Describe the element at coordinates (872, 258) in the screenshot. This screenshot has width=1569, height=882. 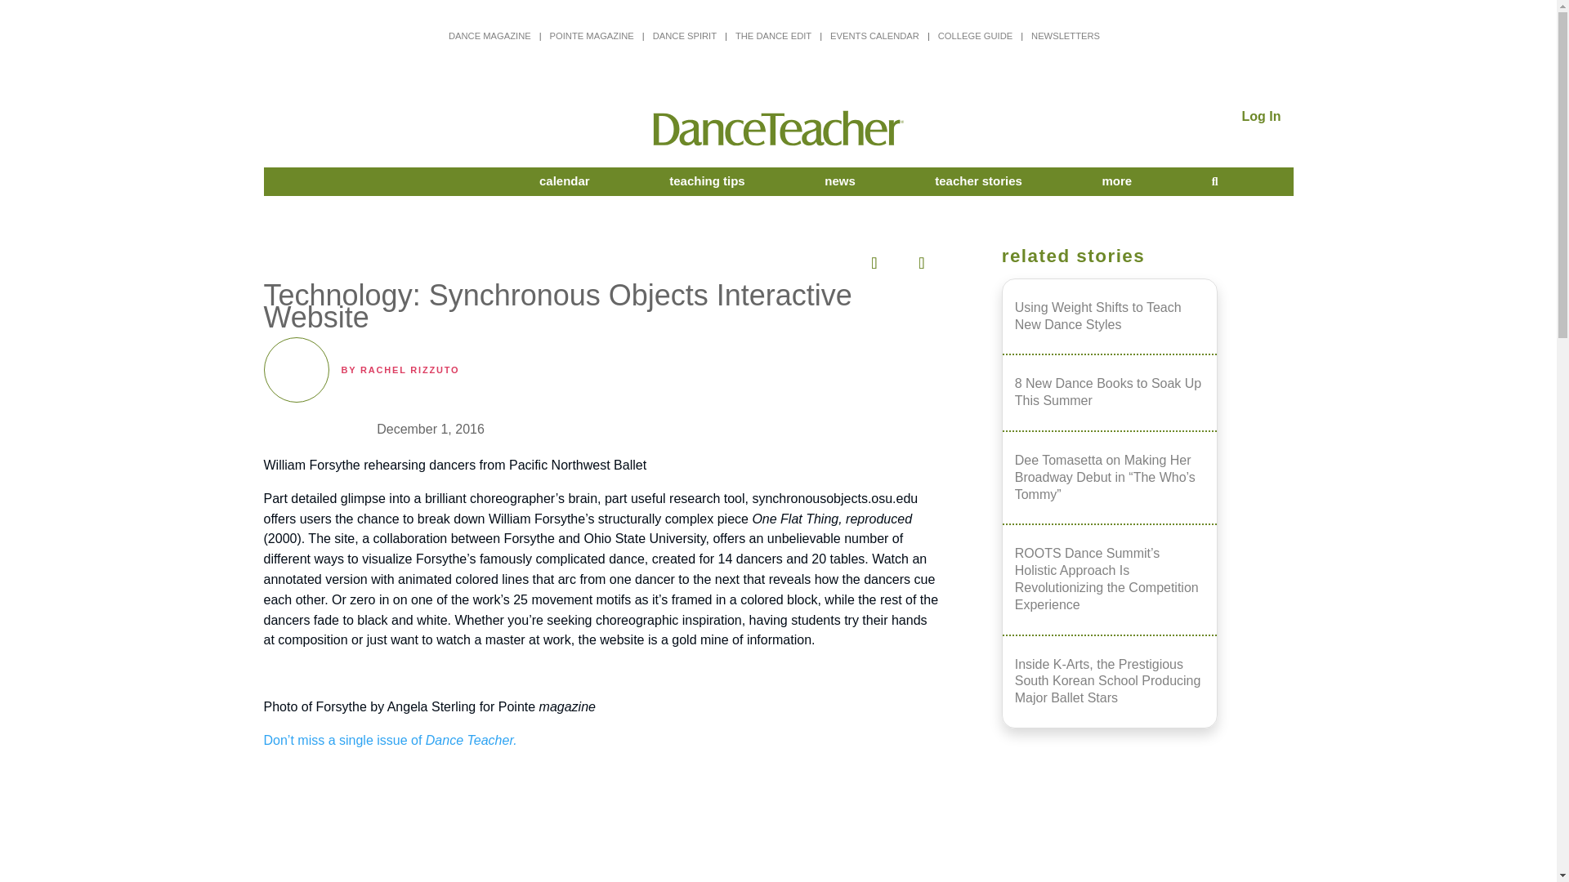
I see `Follow on ` at that location.